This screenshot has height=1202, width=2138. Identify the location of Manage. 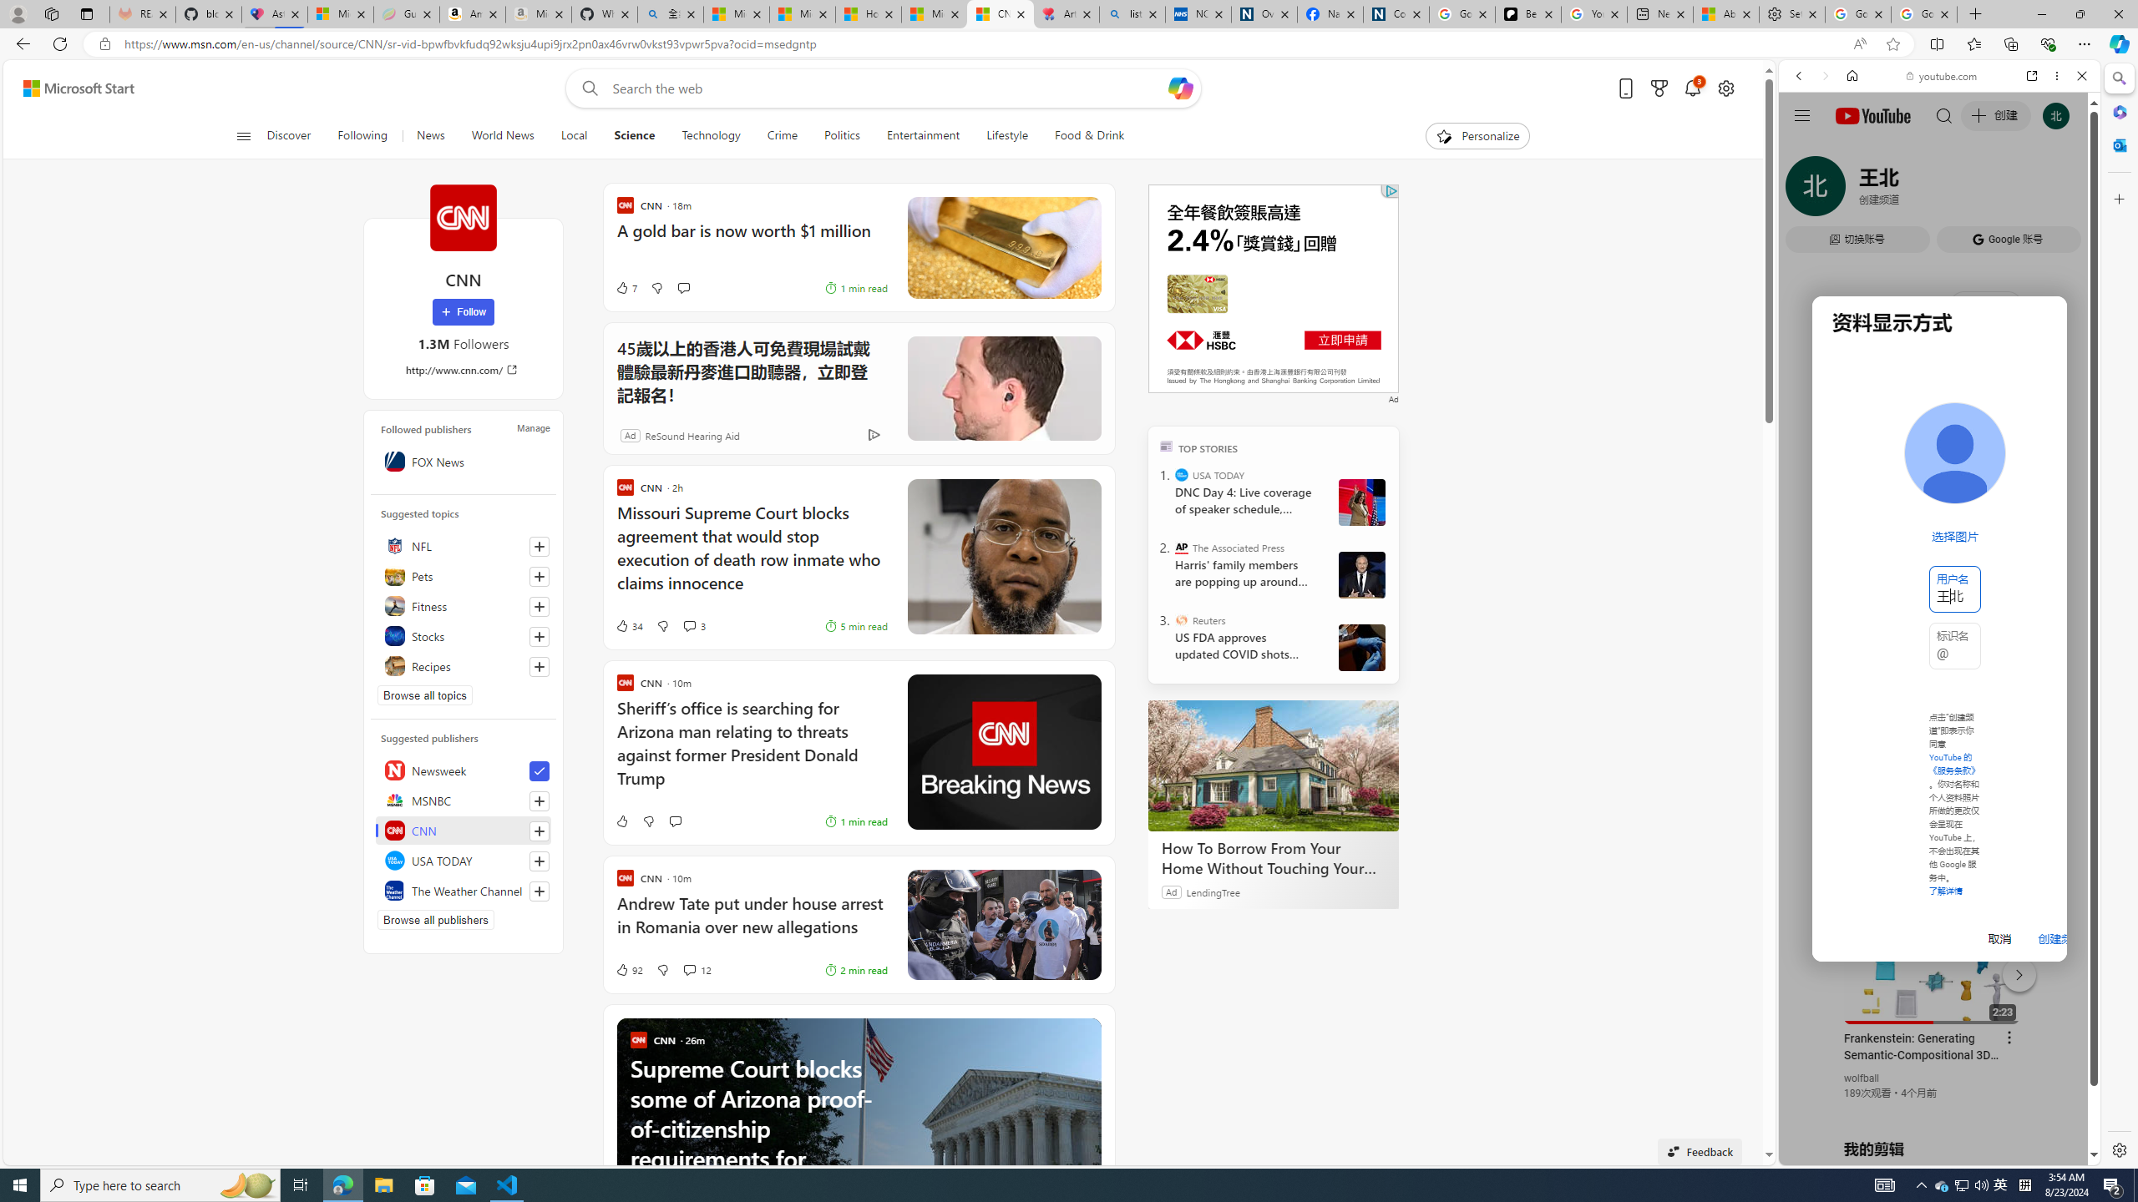
(533, 427).